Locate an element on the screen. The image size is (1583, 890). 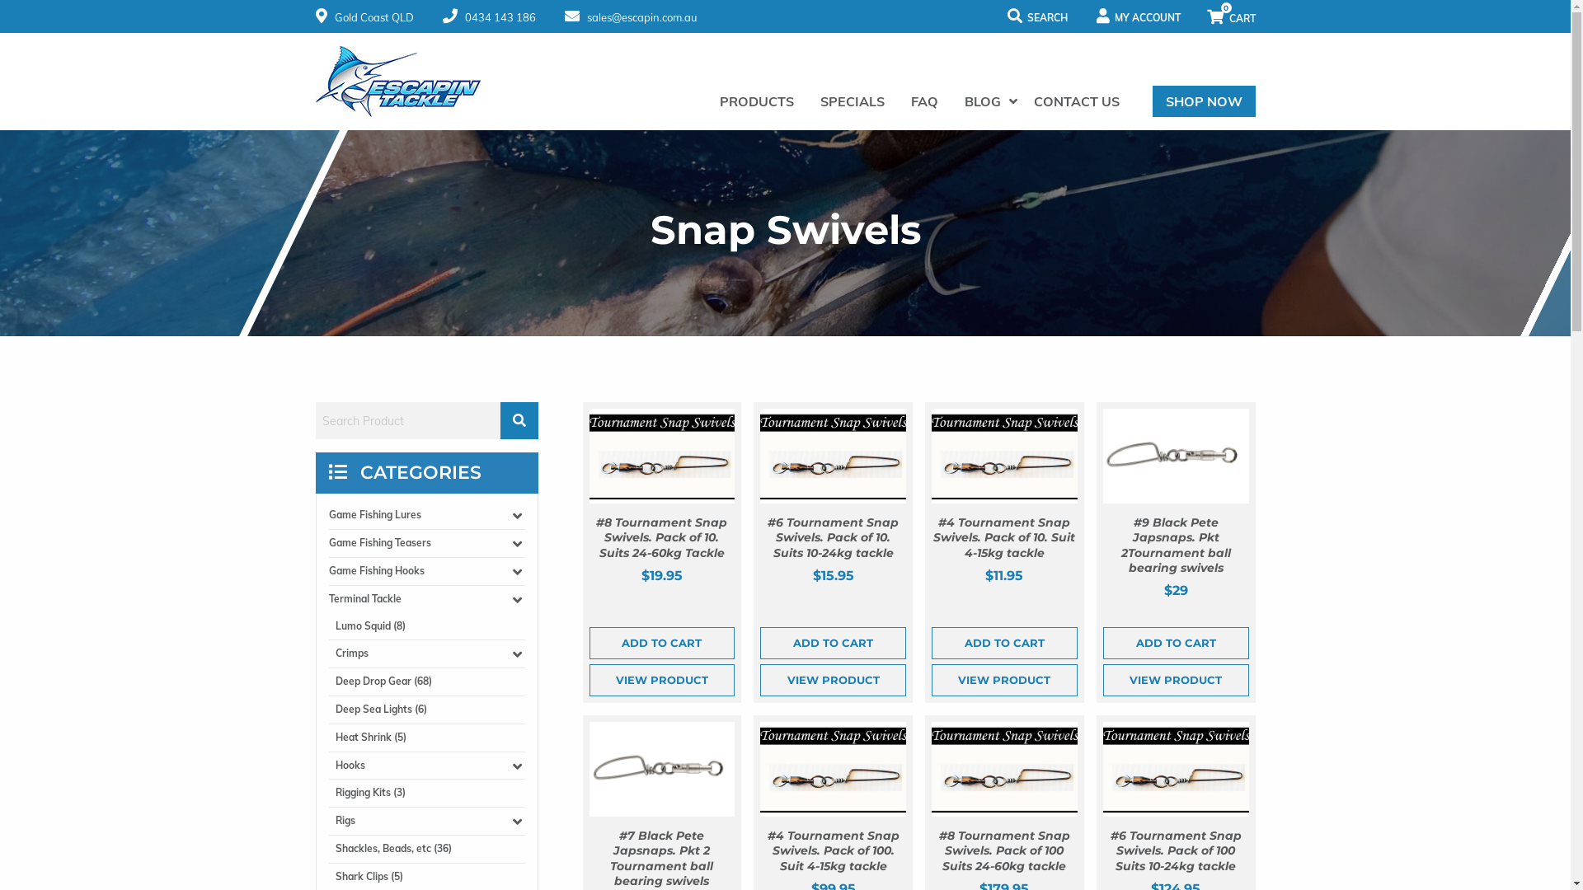
VIEW PRODUCT is located at coordinates (661, 681).